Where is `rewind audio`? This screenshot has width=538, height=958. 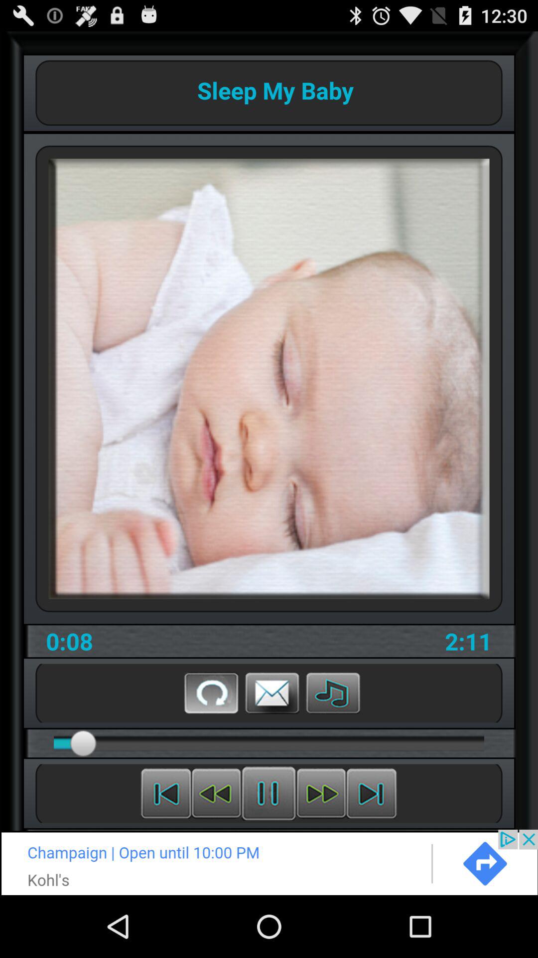
rewind audio is located at coordinates (216, 793).